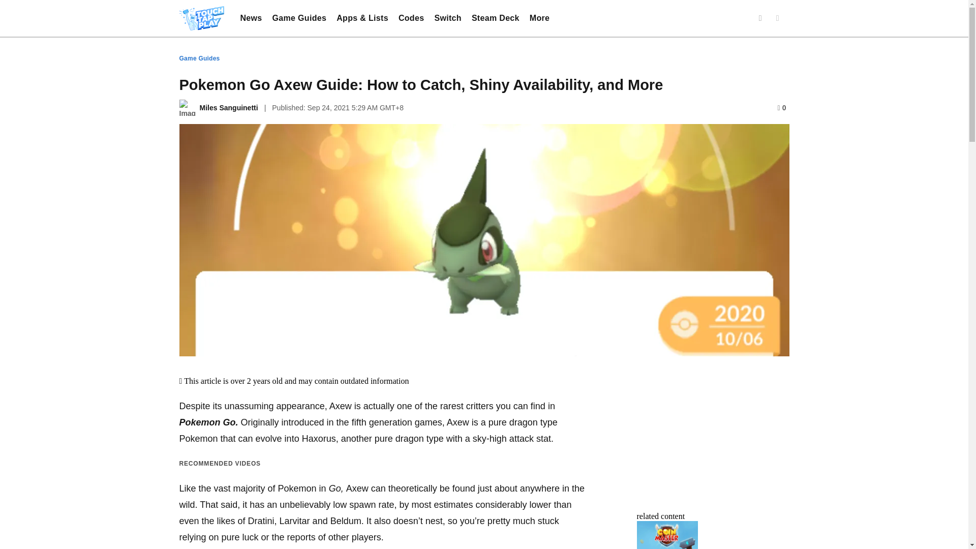 The image size is (976, 549). Describe the element at coordinates (251, 18) in the screenshot. I see `News` at that location.